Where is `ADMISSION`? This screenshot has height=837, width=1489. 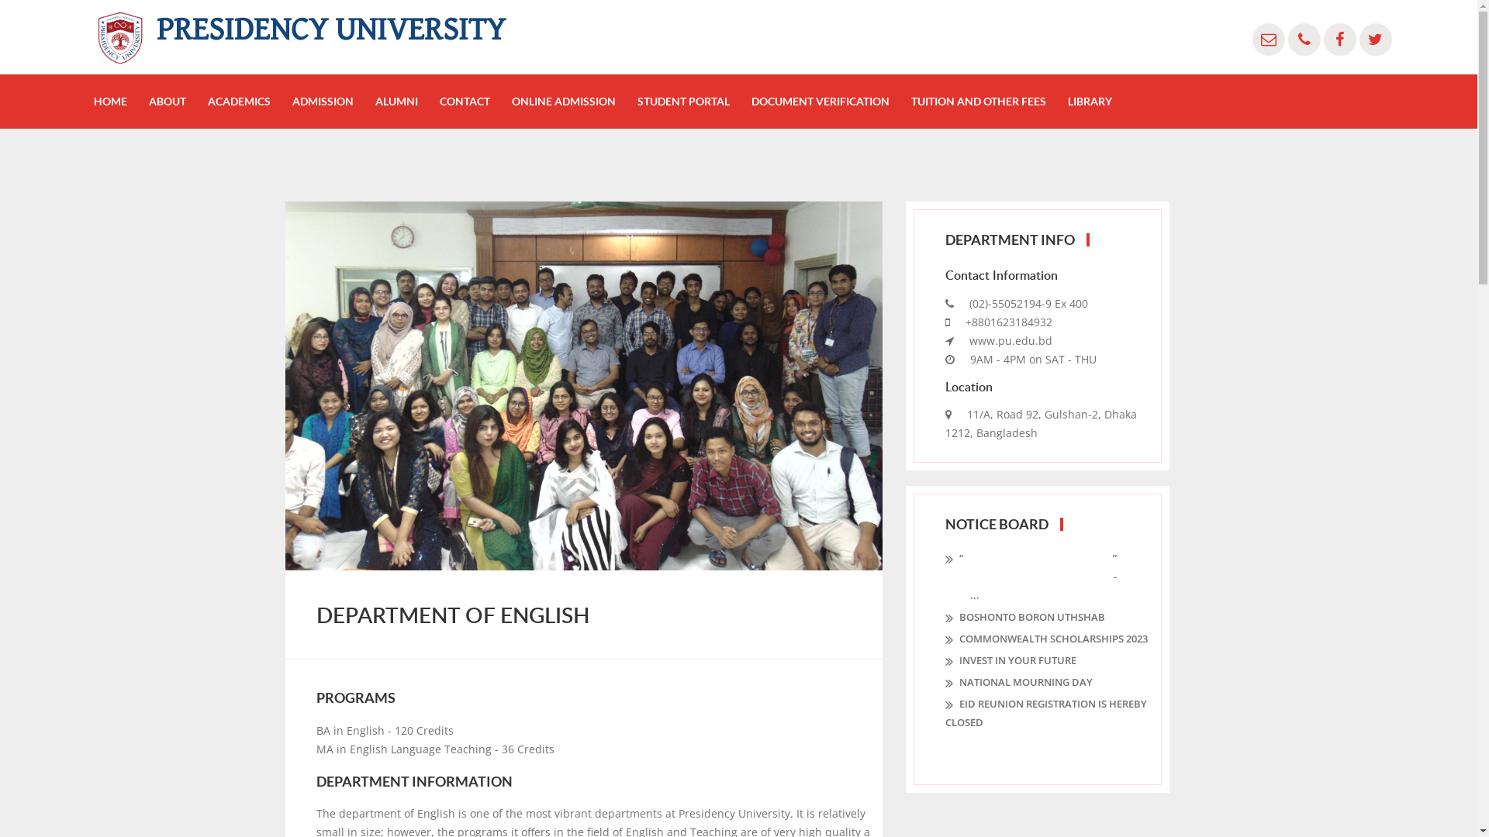
ADMISSION is located at coordinates (323, 102).